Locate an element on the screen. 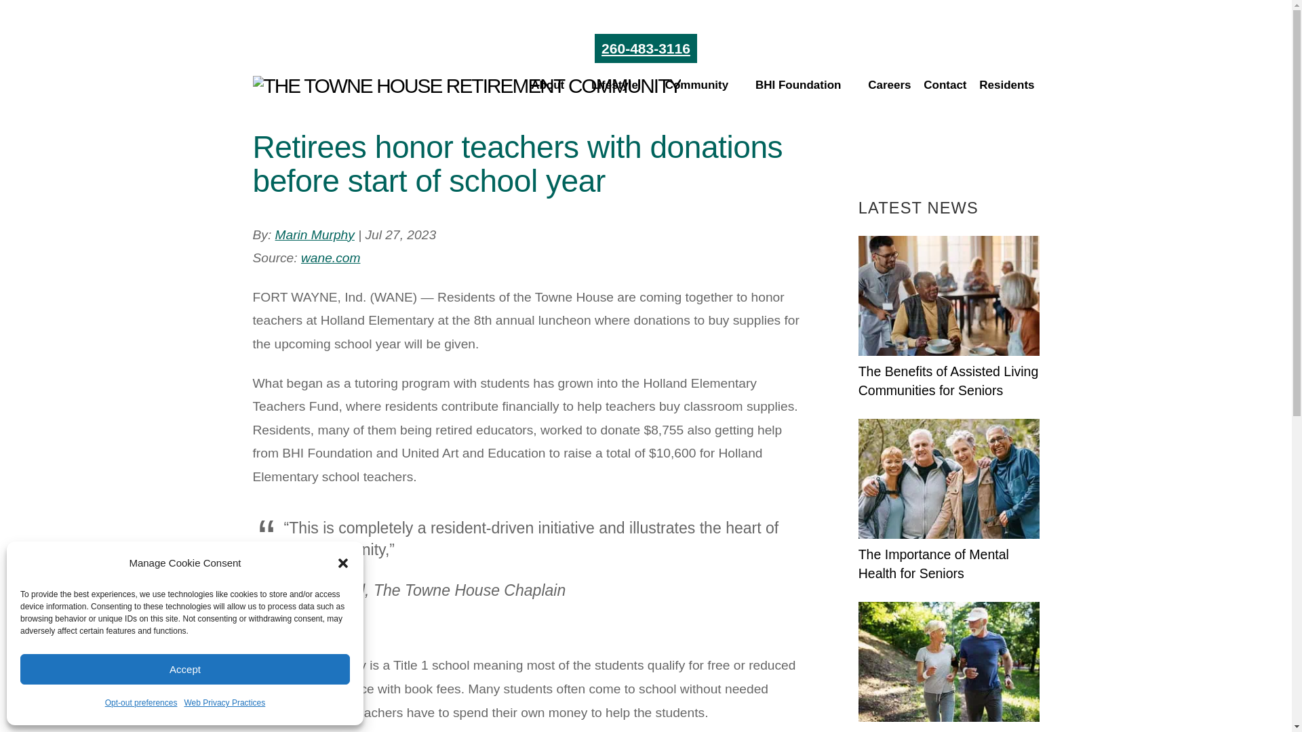  What is a Continuing Care Retirement Community? is located at coordinates (948, 662).